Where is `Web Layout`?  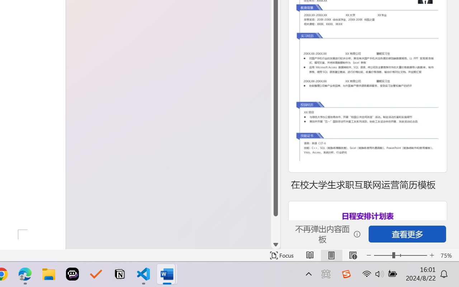 Web Layout is located at coordinates (353, 255).